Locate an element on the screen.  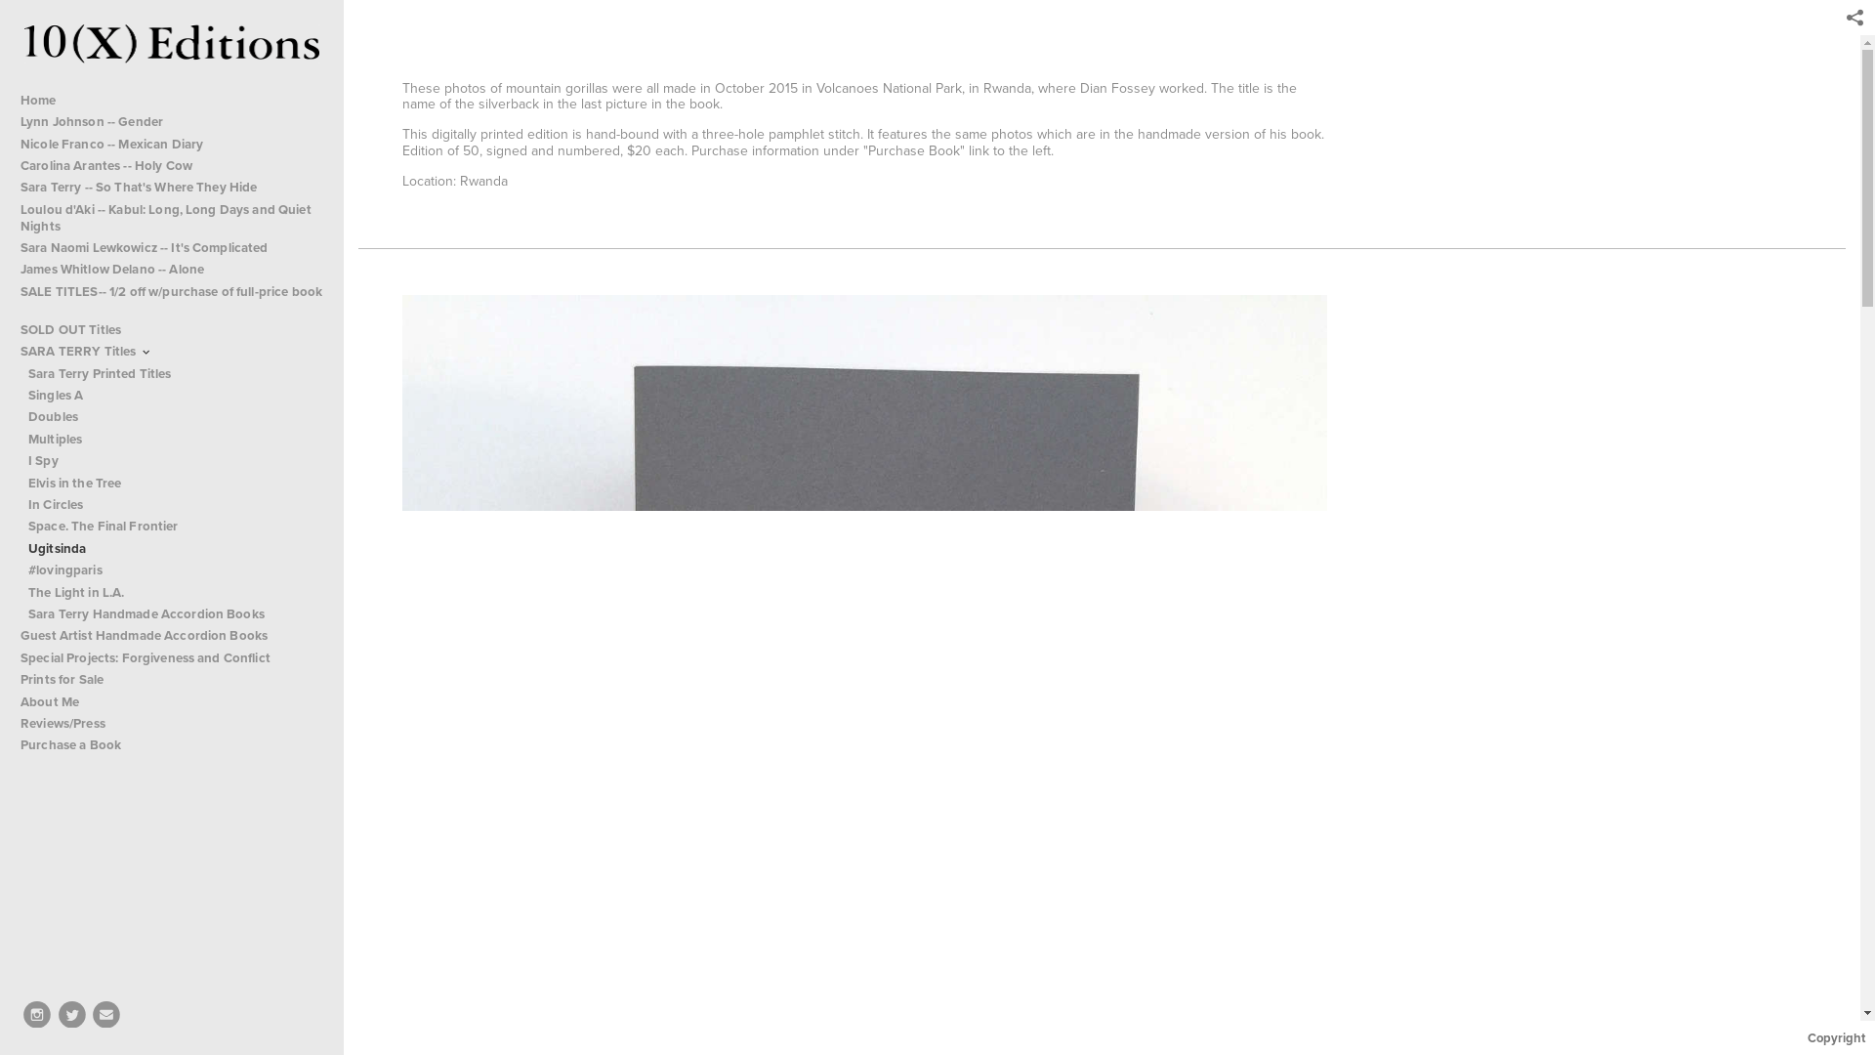
Space. The Final Frontier is located at coordinates (176, 527).